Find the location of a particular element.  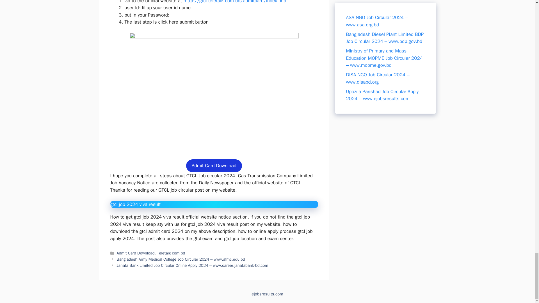

Admit Card Download is located at coordinates (136, 253).